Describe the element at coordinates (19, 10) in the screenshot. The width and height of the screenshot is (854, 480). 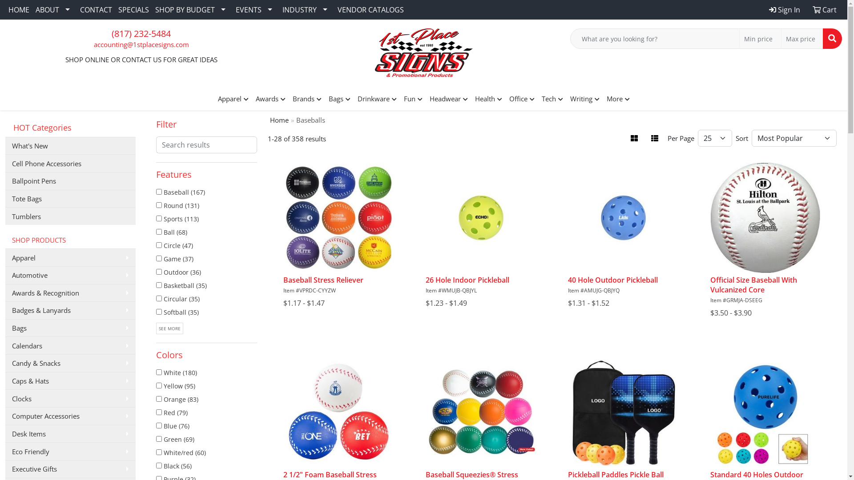
I see `HOME` at that location.